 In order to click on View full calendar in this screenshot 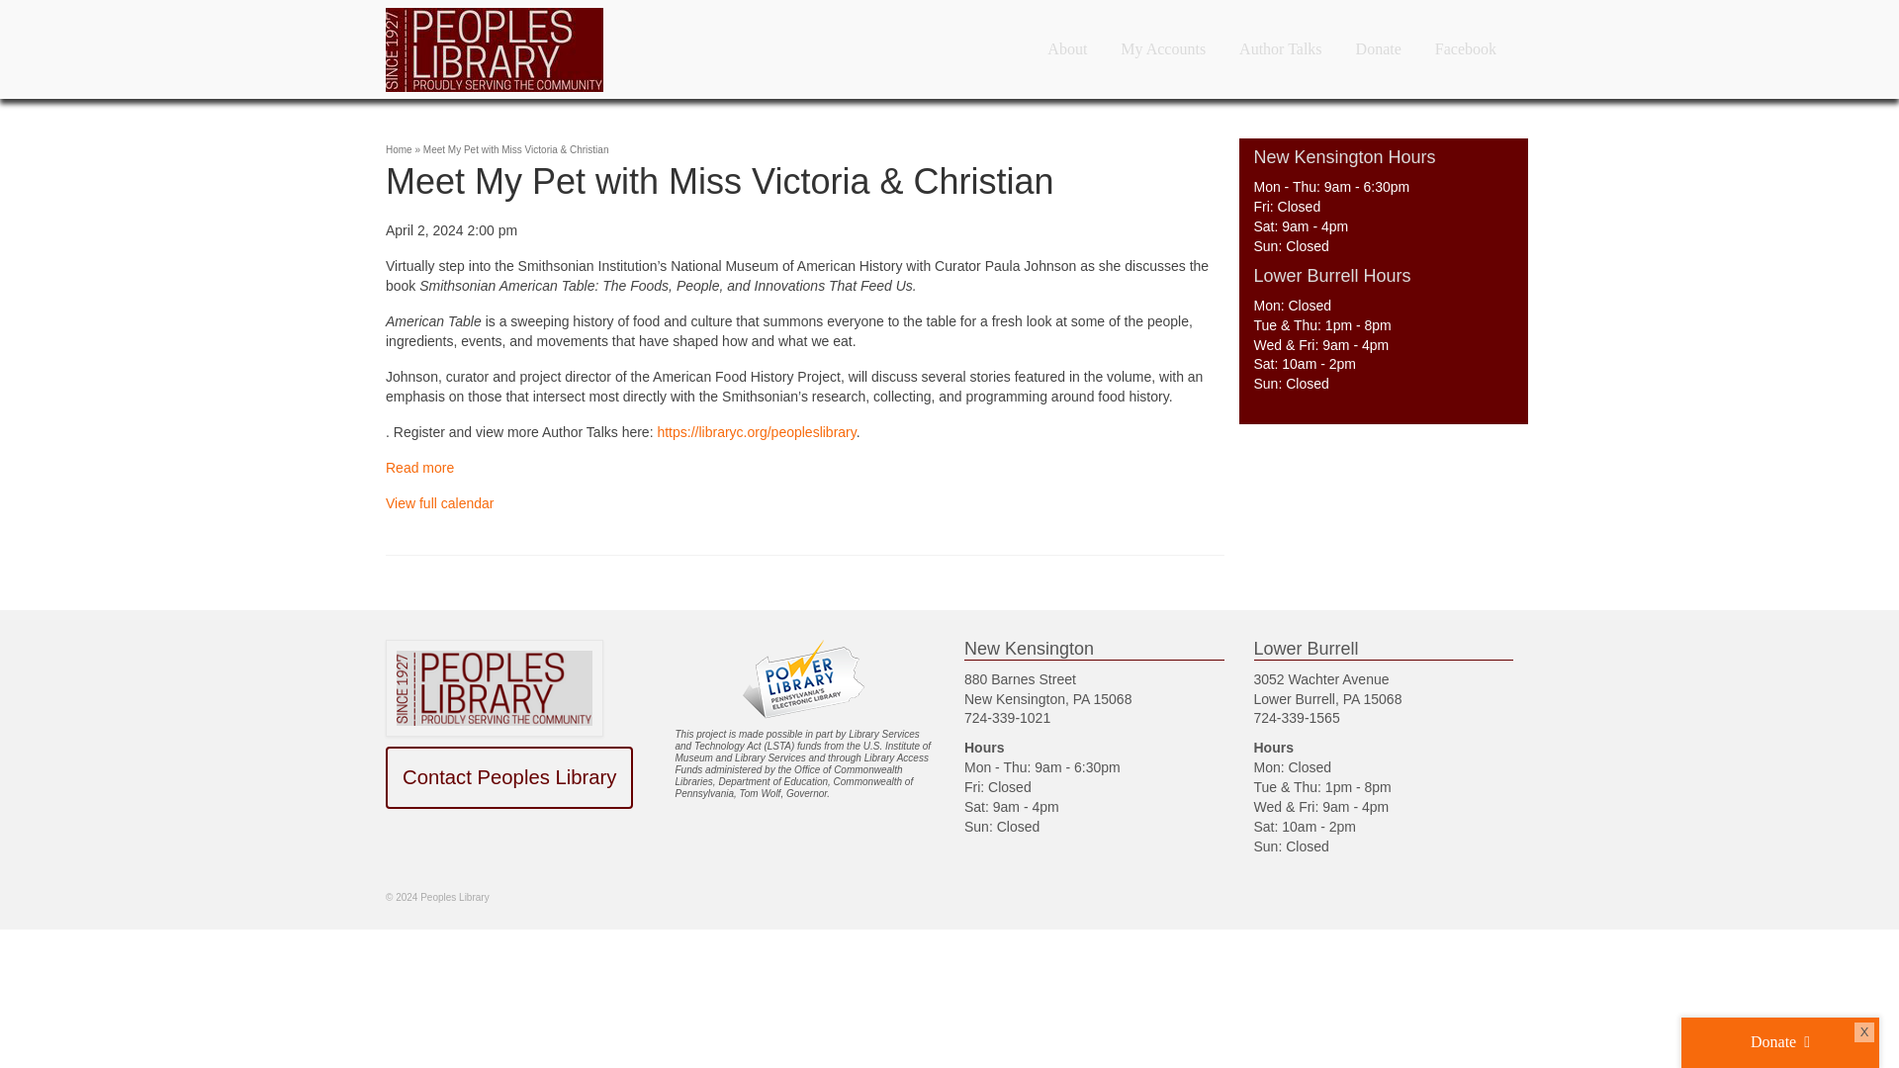, I will do `click(439, 503)`.